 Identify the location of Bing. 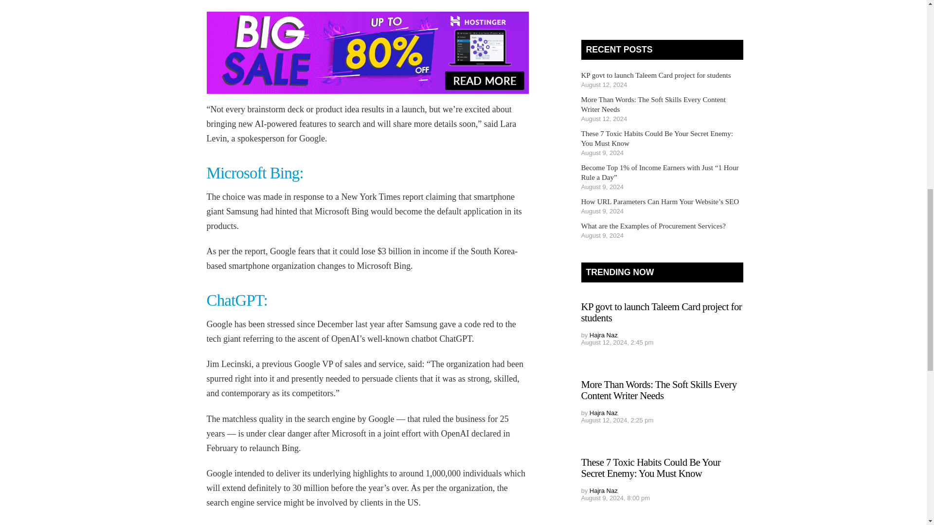
(254, 173).